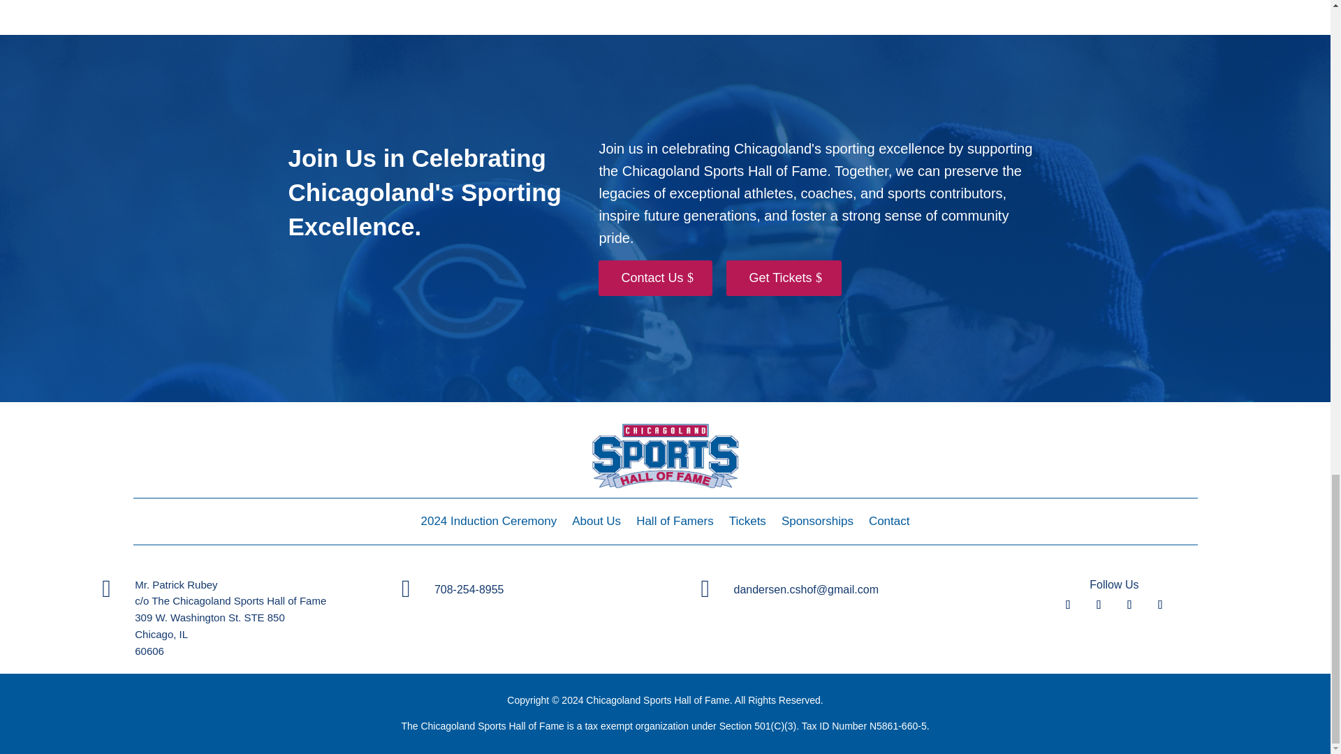 Image resolution: width=1341 pixels, height=754 pixels. I want to click on Follow on Instagram, so click(1129, 605).